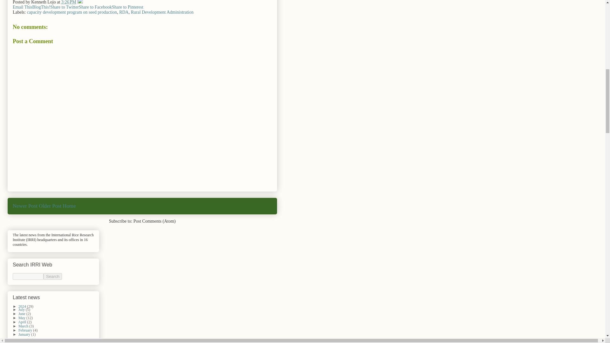 This screenshot has width=610, height=343. Describe the element at coordinates (69, 206) in the screenshot. I see `Home` at that location.